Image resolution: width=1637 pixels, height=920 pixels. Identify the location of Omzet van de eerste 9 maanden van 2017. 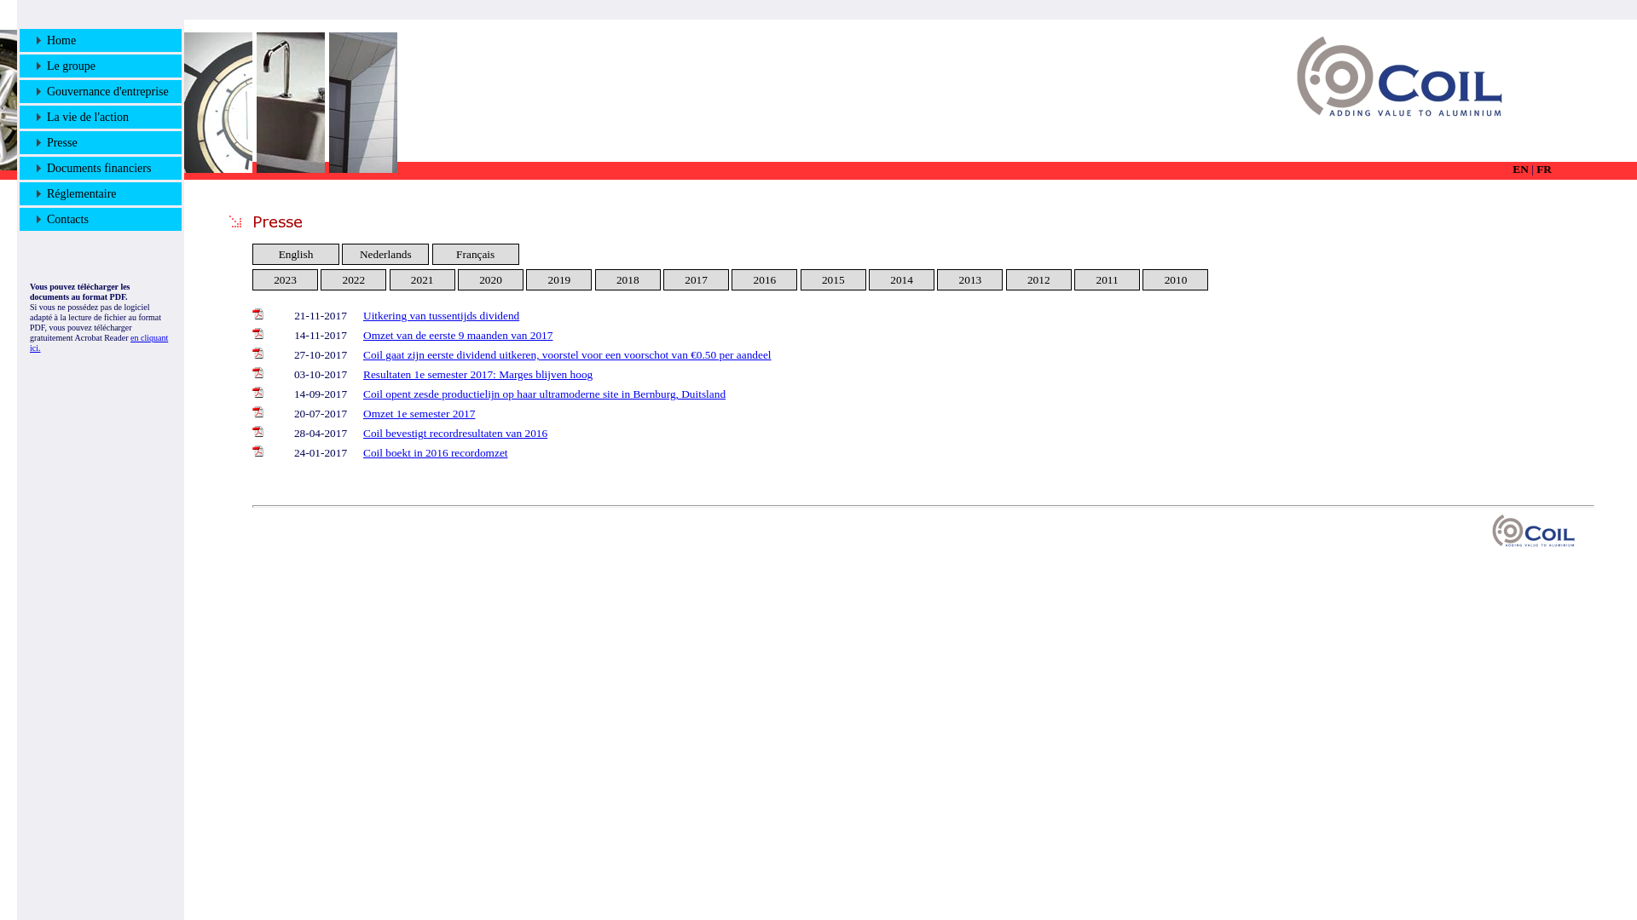
(458, 336).